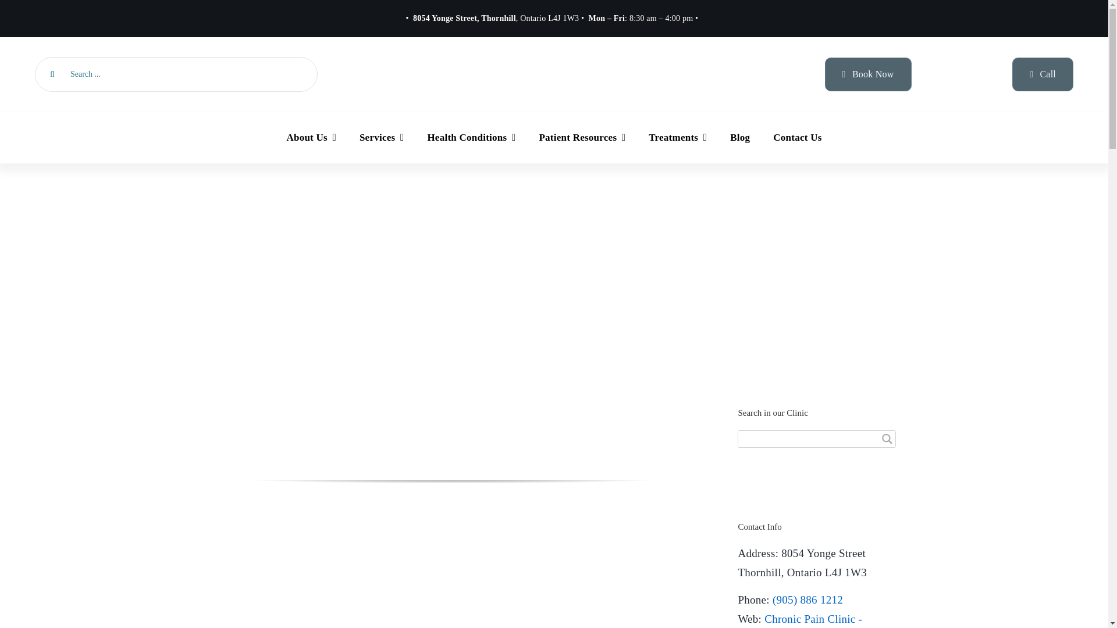  What do you see at coordinates (868, 74) in the screenshot?
I see `Book Today` at bounding box center [868, 74].